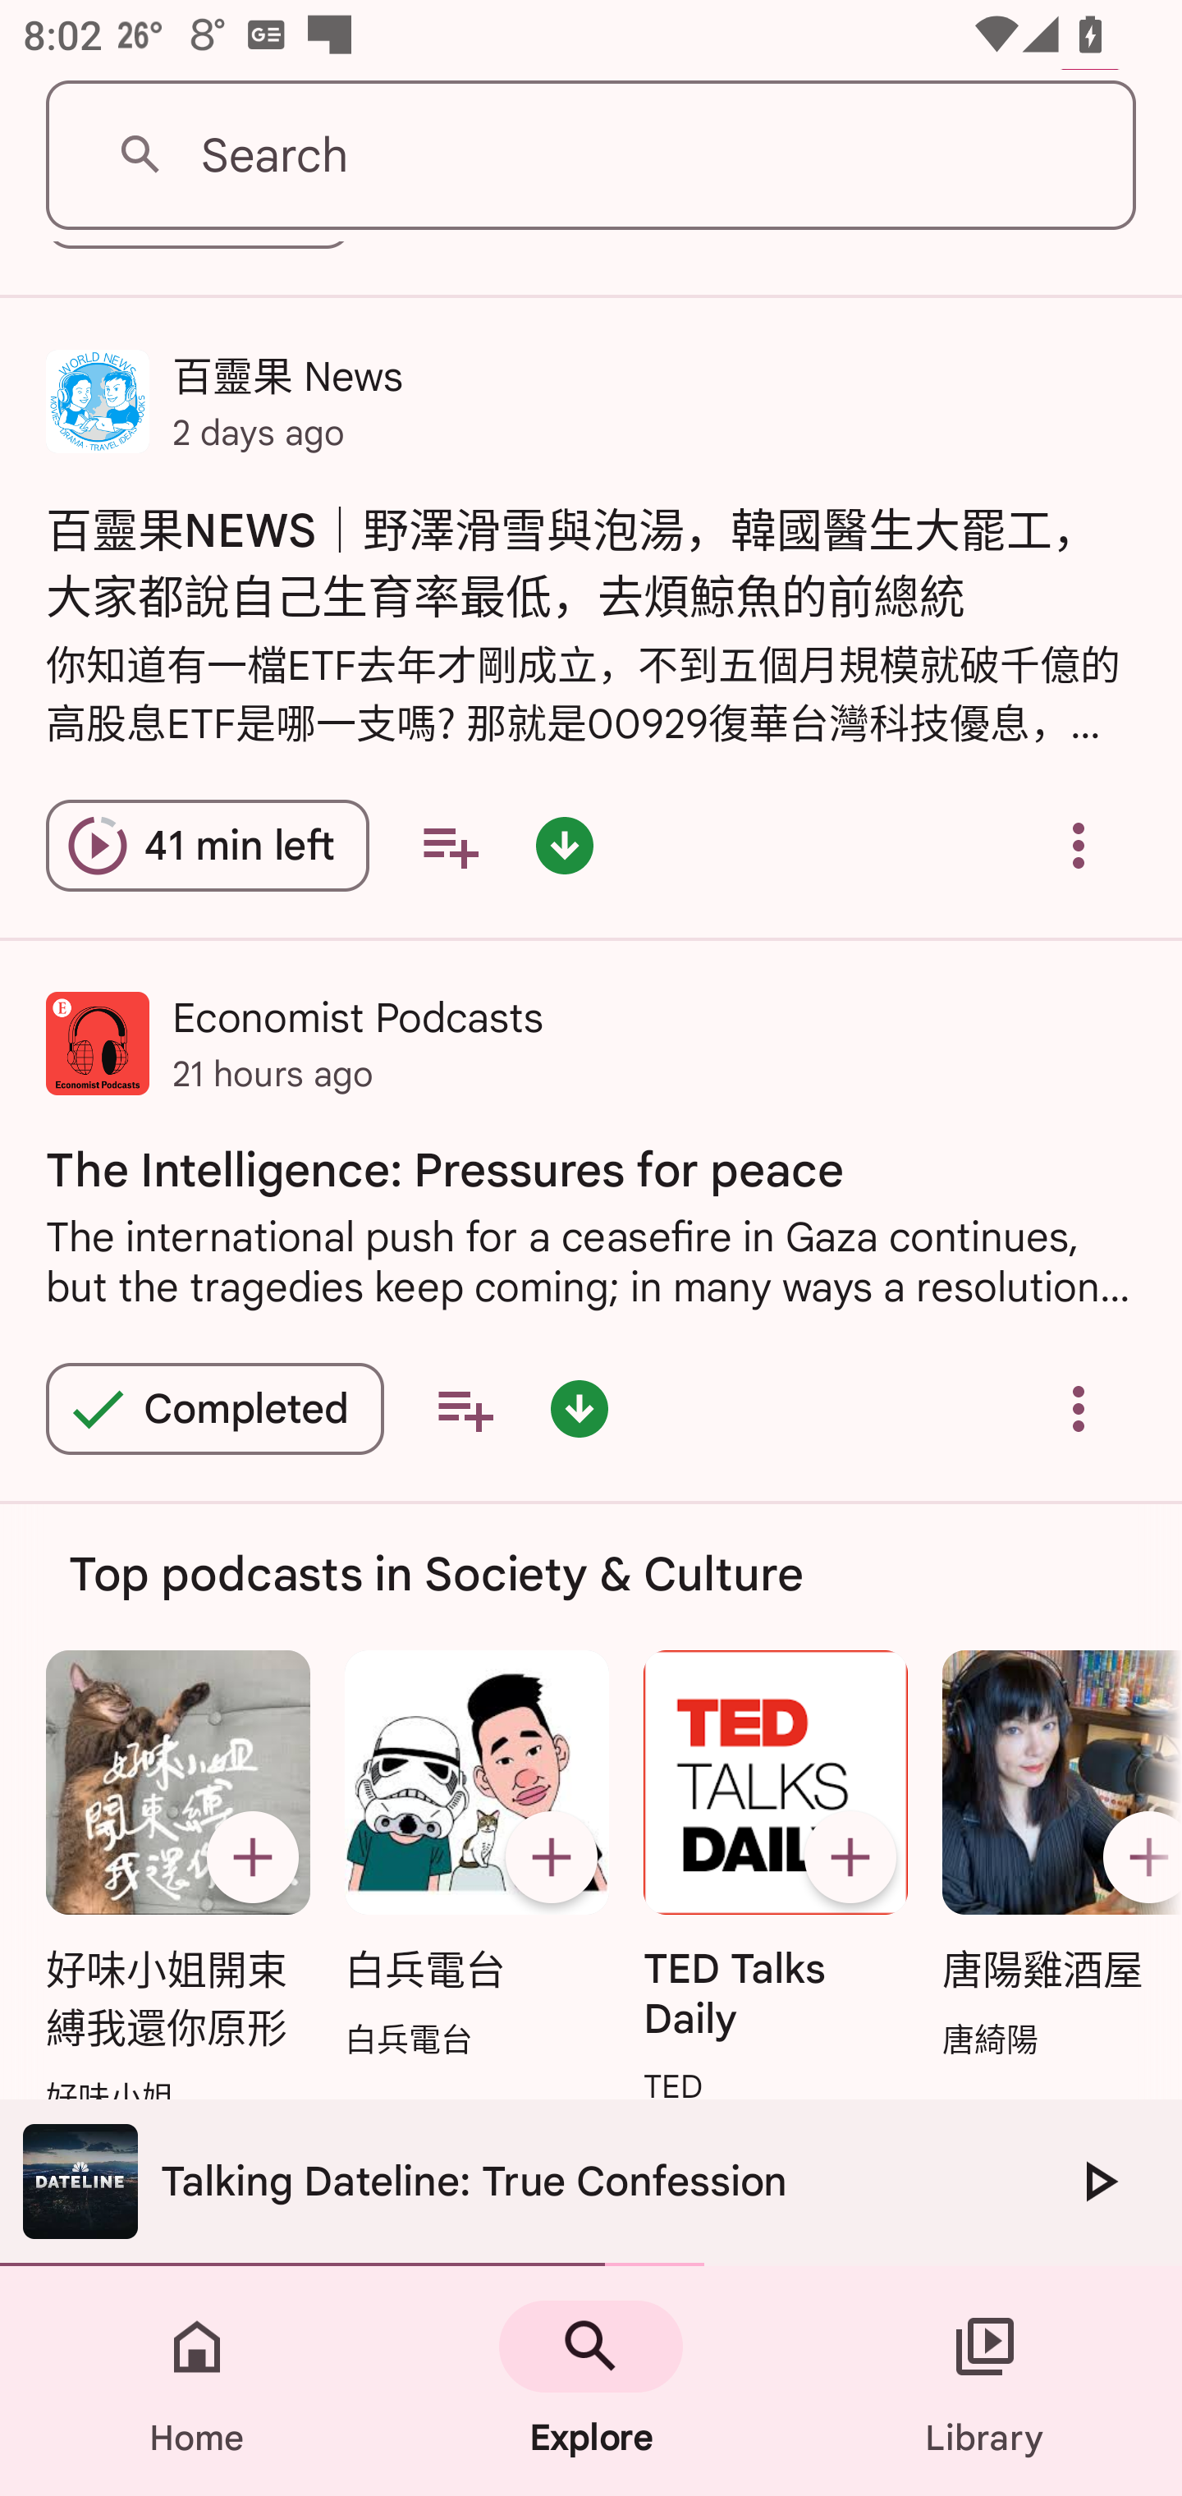  Describe the element at coordinates (197, 2381) in the screenshot. I see `Home` at that location.